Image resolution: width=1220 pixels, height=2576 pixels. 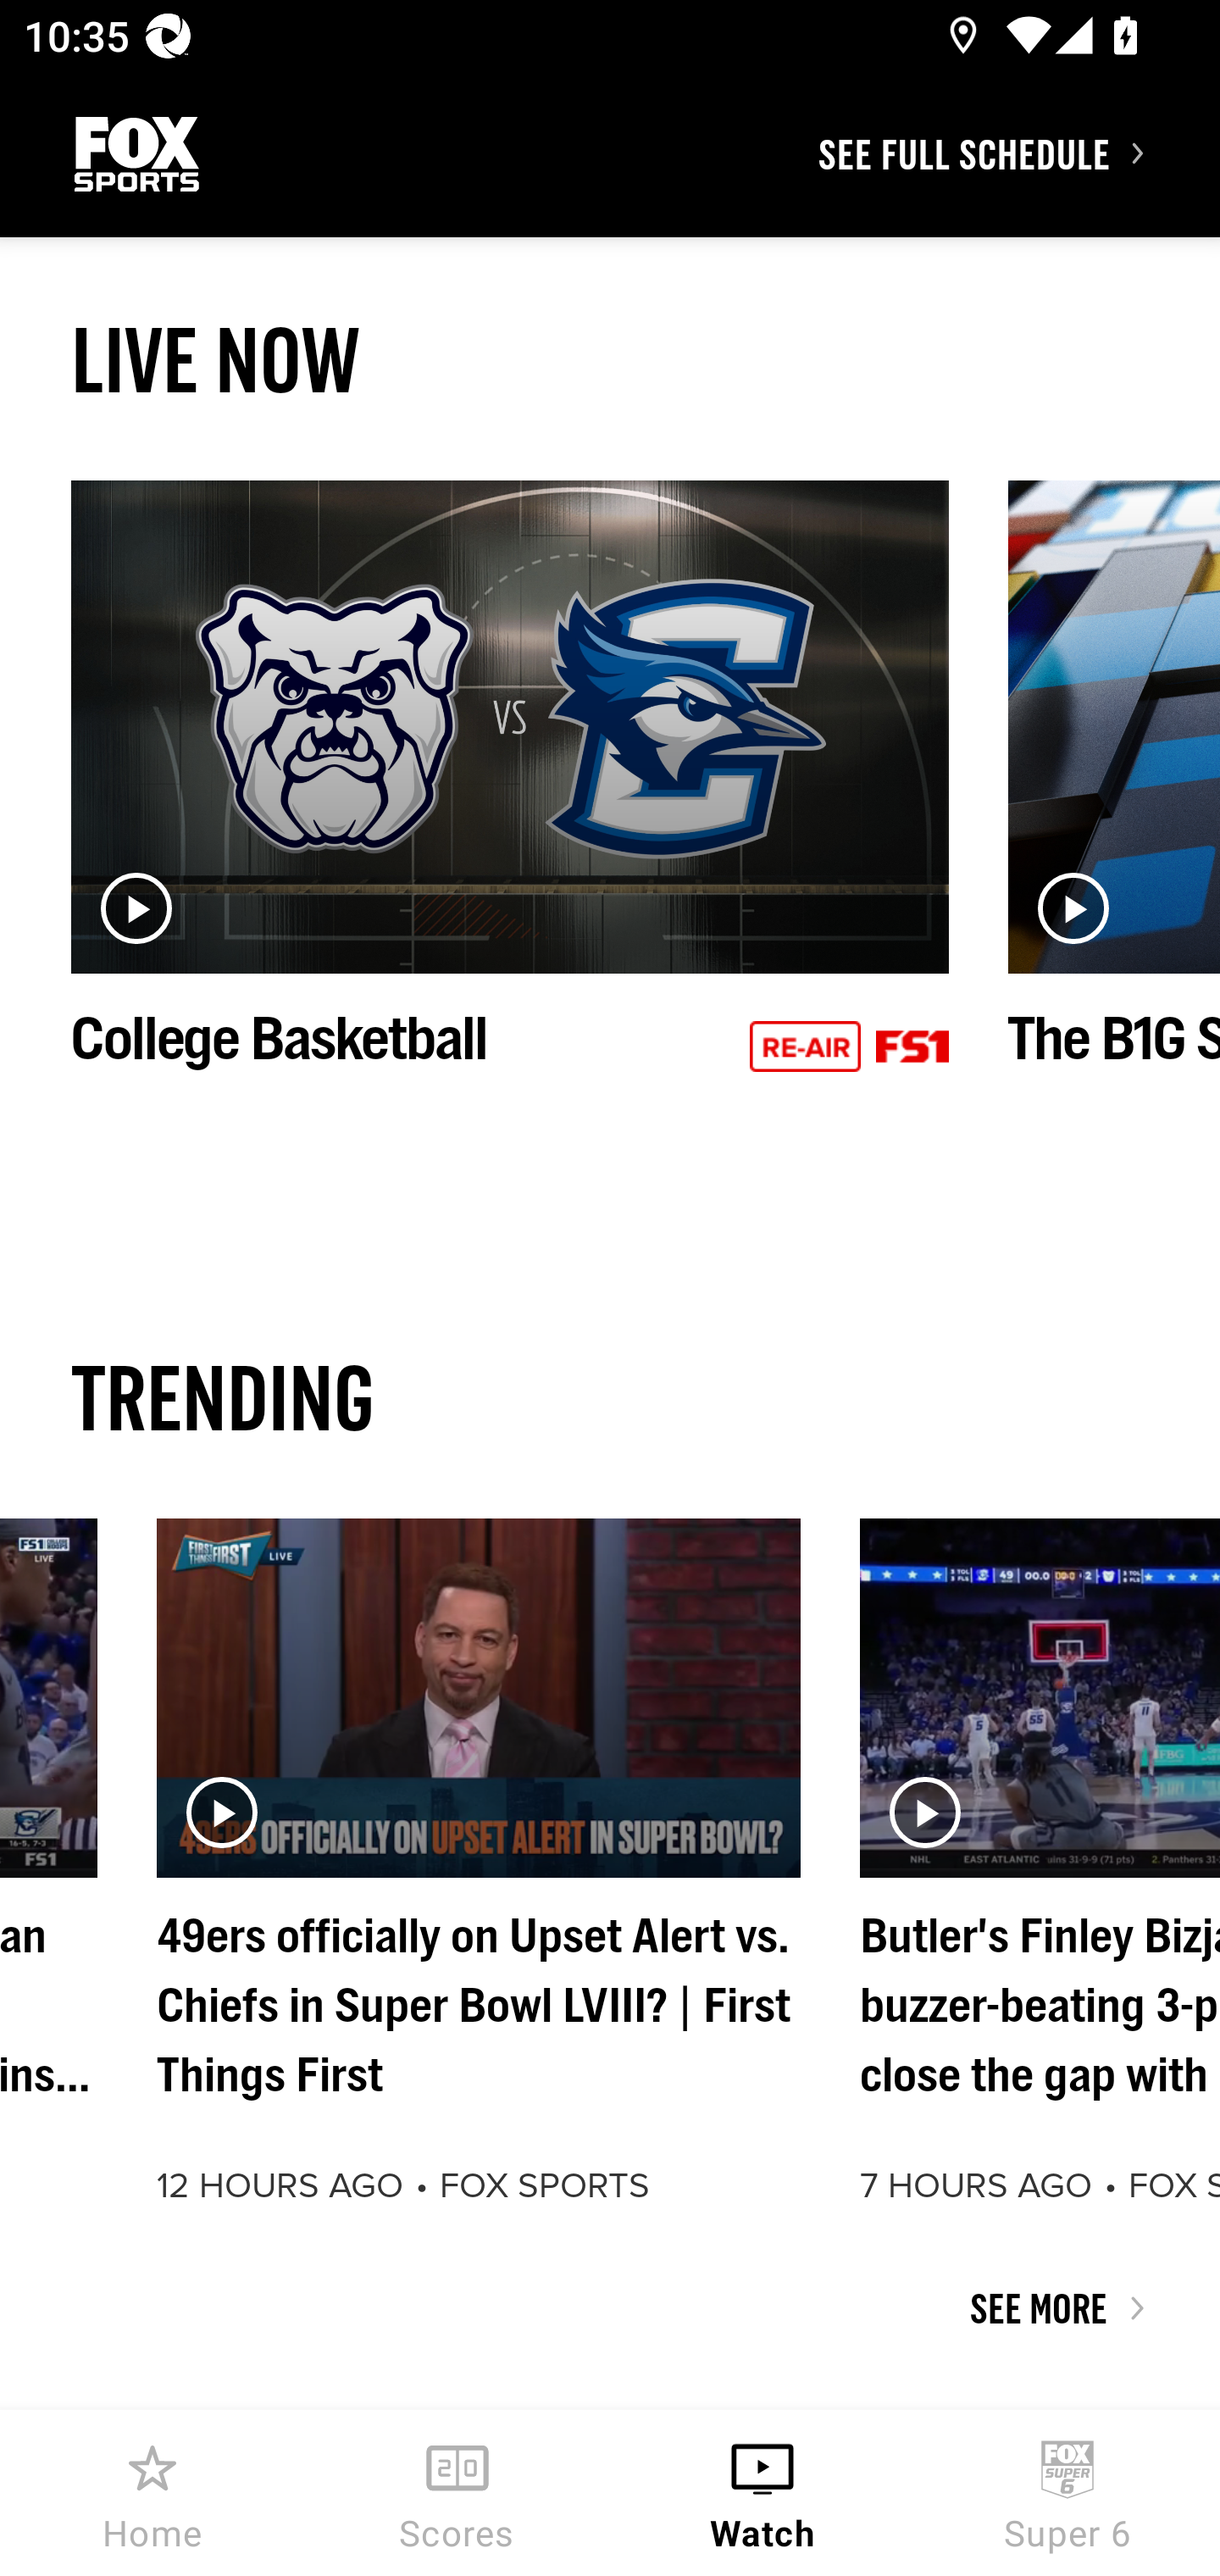 What do you see at coordinates (1067, 2493) in the screenshot?
I see `Super 6` at bounding box center [1067, 2493].